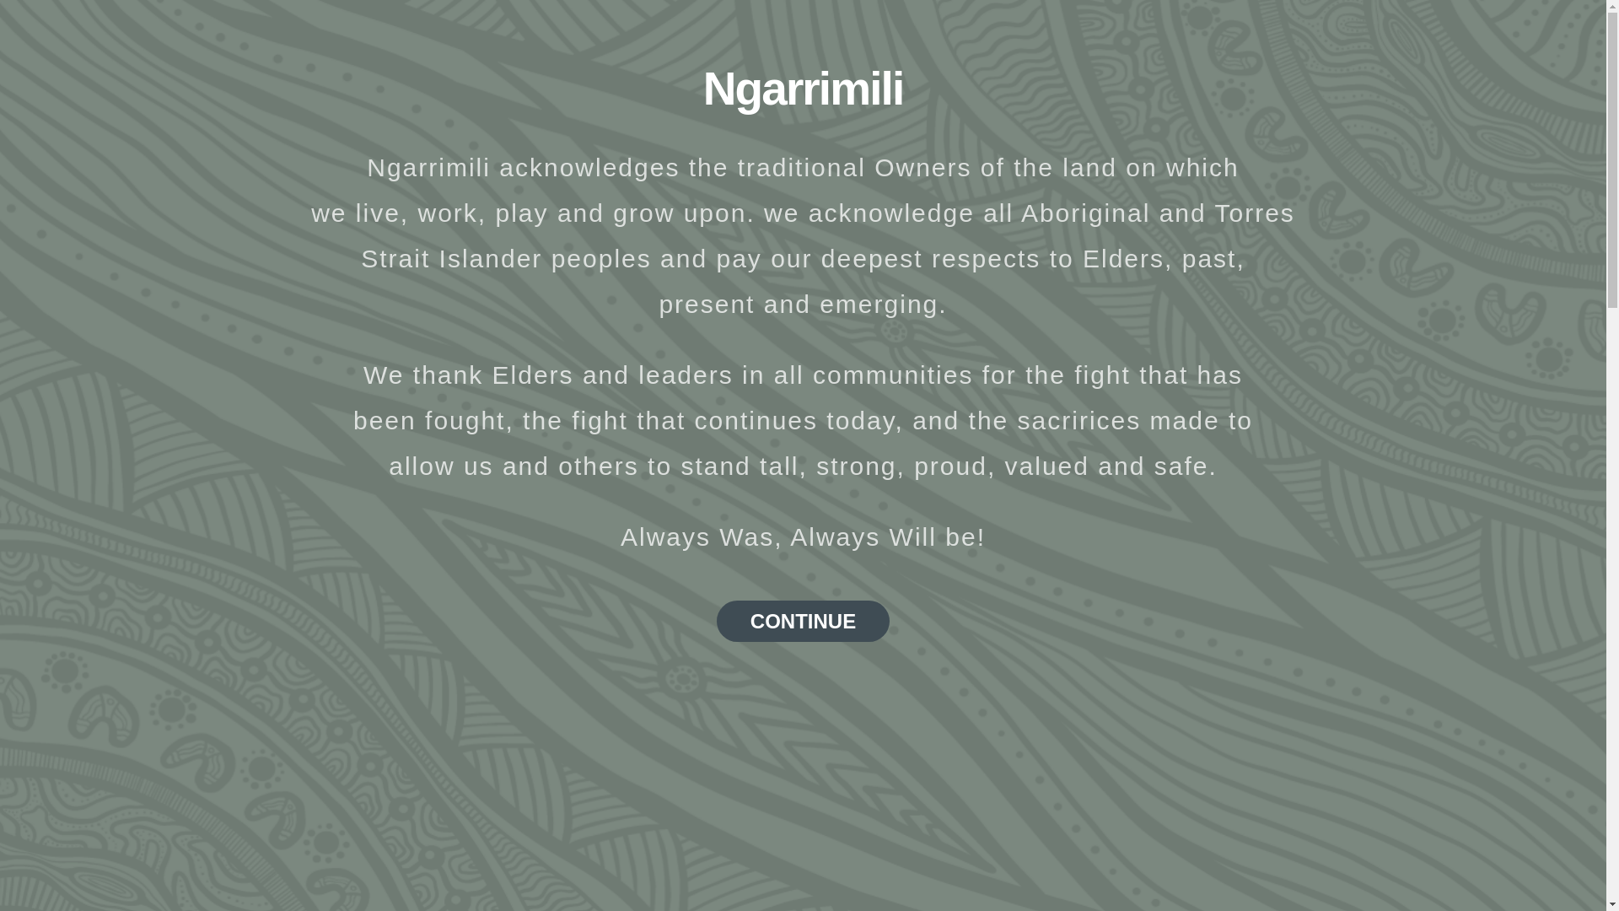 Image resolution: width=1619 pixels, height=911 pixels. I want to click on About, so click(978, 40).